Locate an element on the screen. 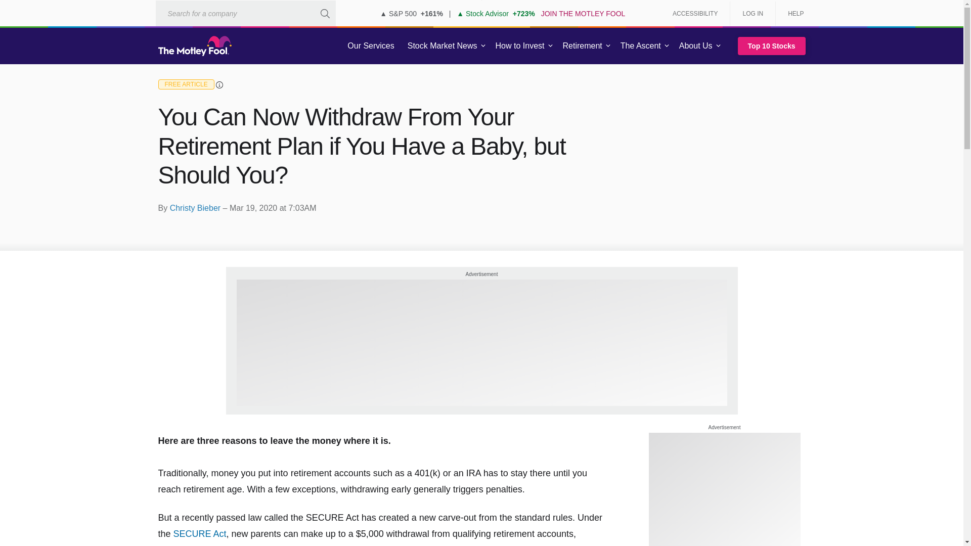  How to Invest is located at coordinates (520, 46).